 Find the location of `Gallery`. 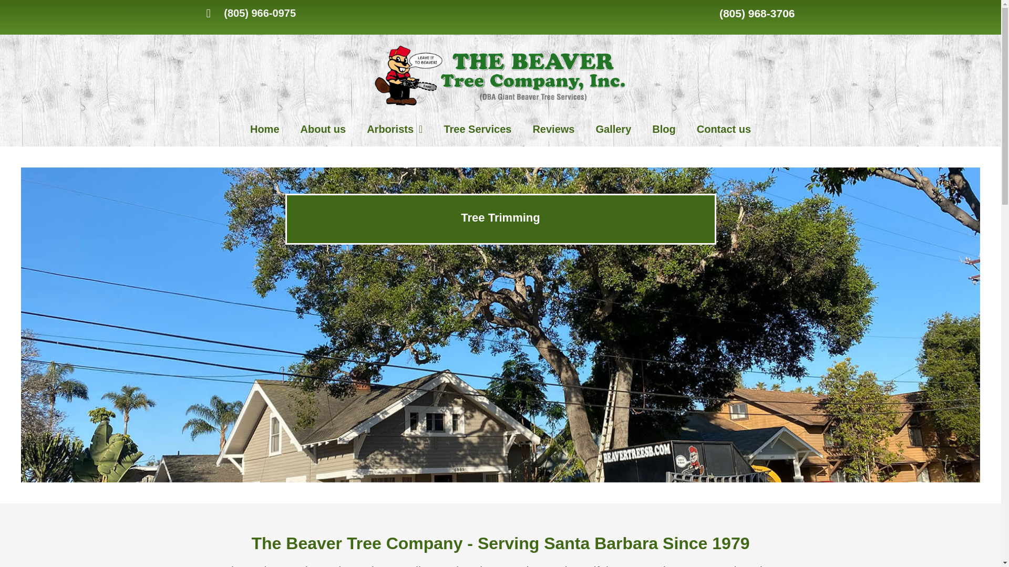

Gallery is located at coordinates (613, 129).